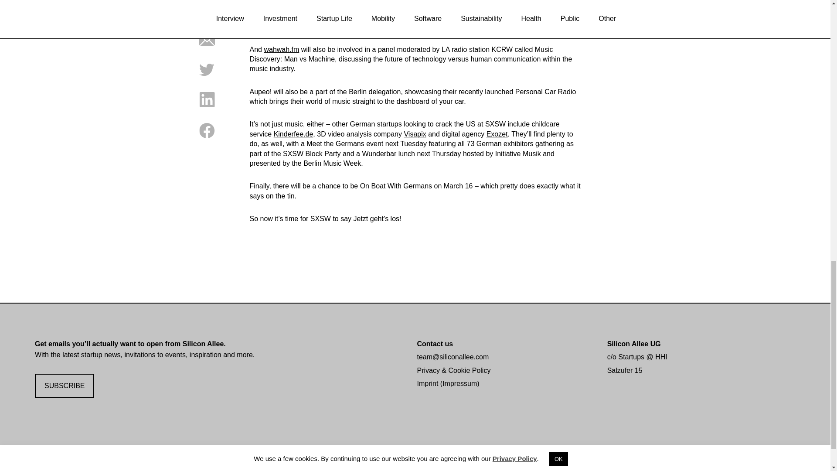 The image size is (837, 471). I want to click on Aupeo!, so click(486, 0).